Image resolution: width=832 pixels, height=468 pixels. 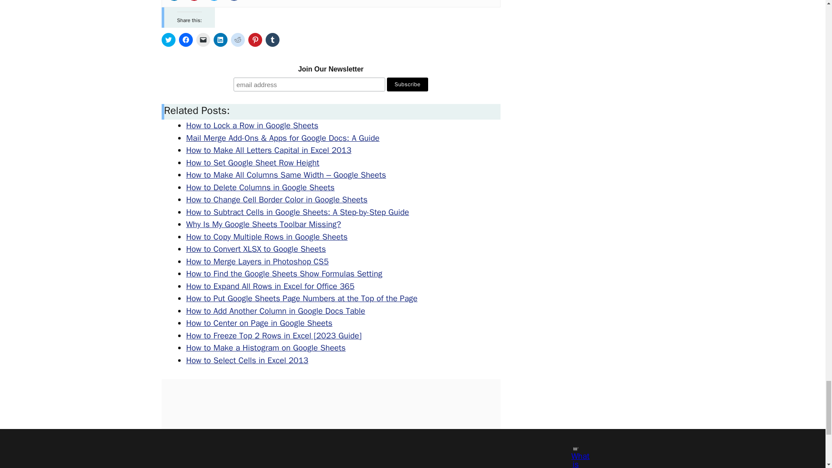 What do you see at coordinates (407, 84) in the screenshot?
I see `Subscribe` at bounding box center [407, 84].